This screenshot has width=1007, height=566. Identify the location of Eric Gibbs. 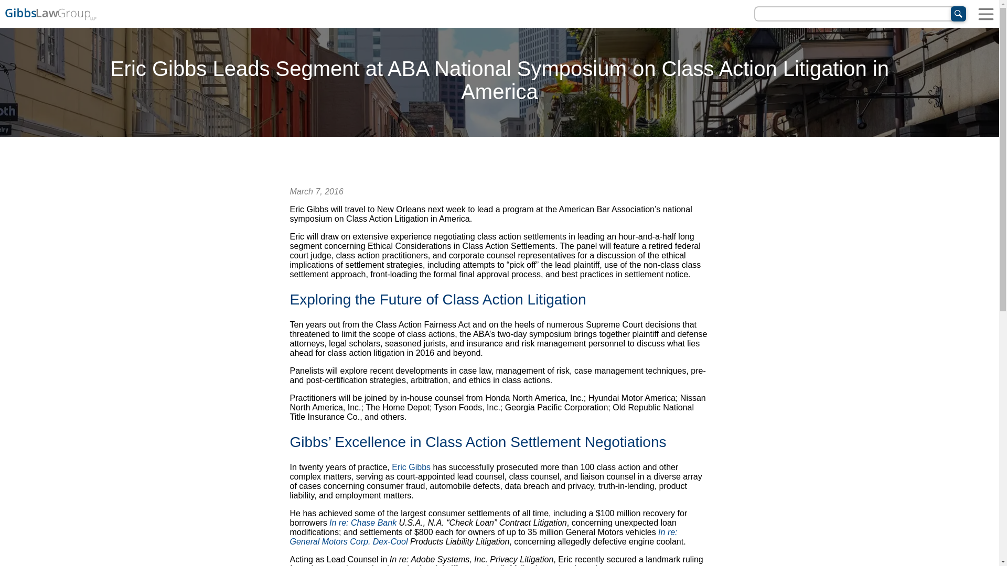
(411, 467).